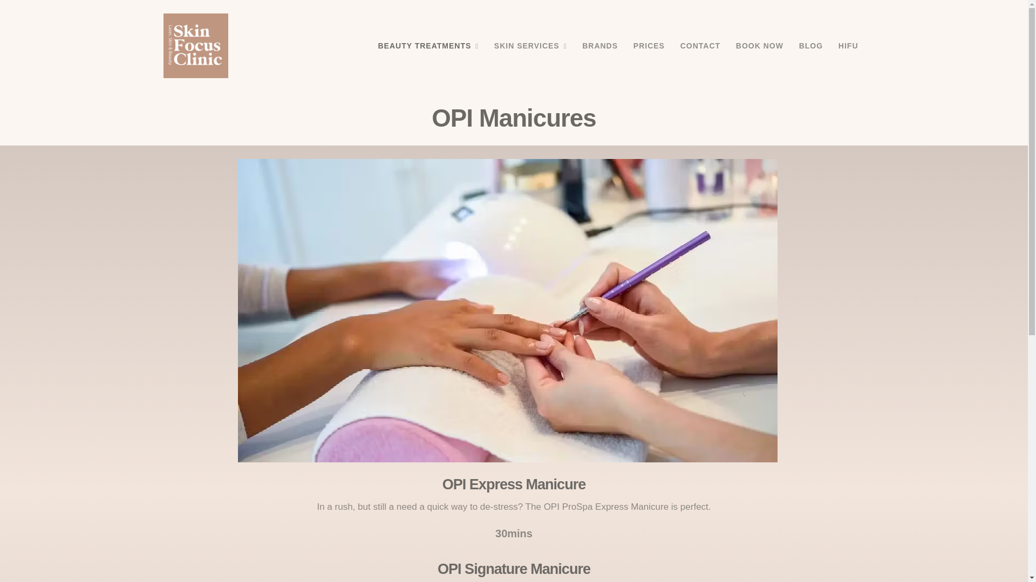  What do you see at coordinates (848, 46) in the screenshot?
I see `HIFU` at bounding box center [848, 46].